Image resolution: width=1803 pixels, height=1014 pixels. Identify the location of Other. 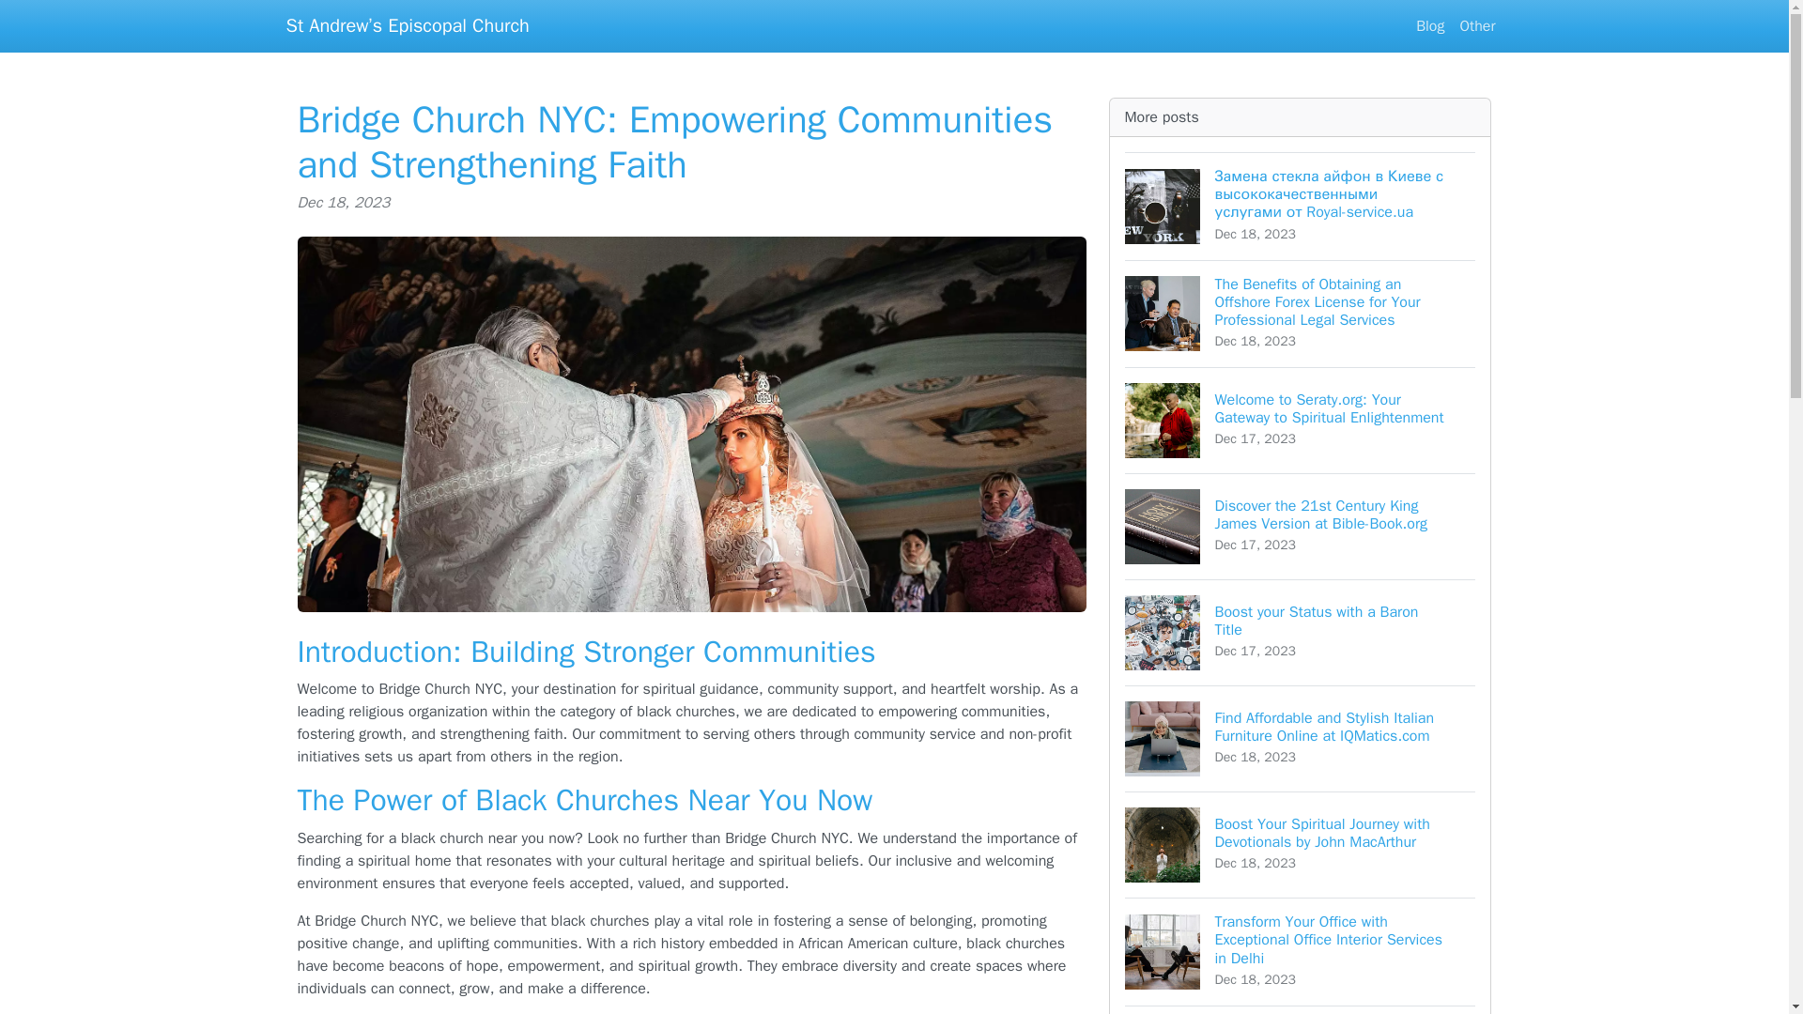
(1301, 632).